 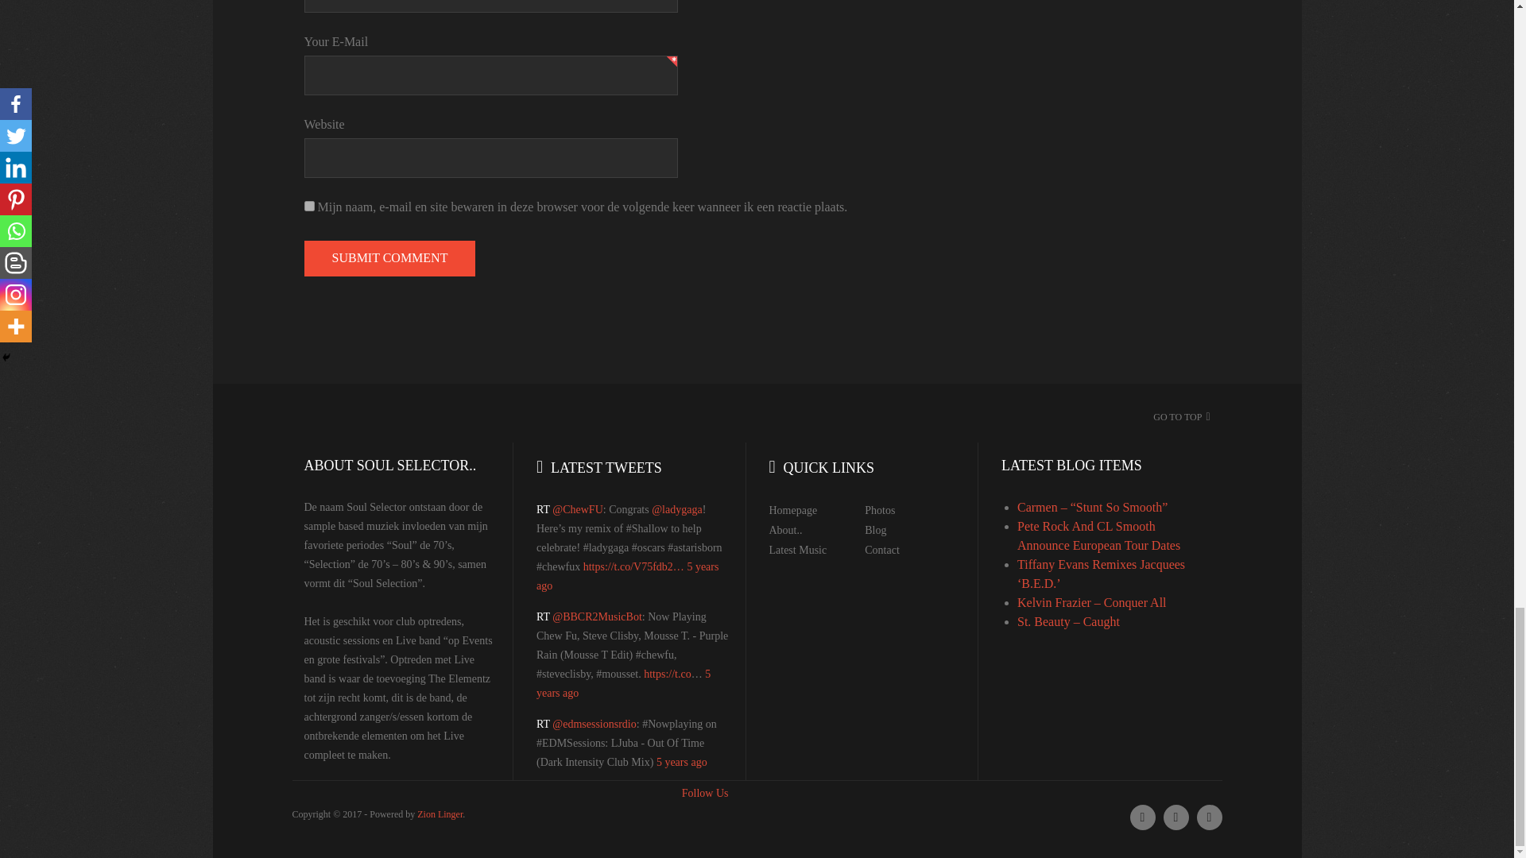 What do you see at coordinates (1143, 817) in the screenshot?
I see `Twitter` at bounding box center [1143, 817].